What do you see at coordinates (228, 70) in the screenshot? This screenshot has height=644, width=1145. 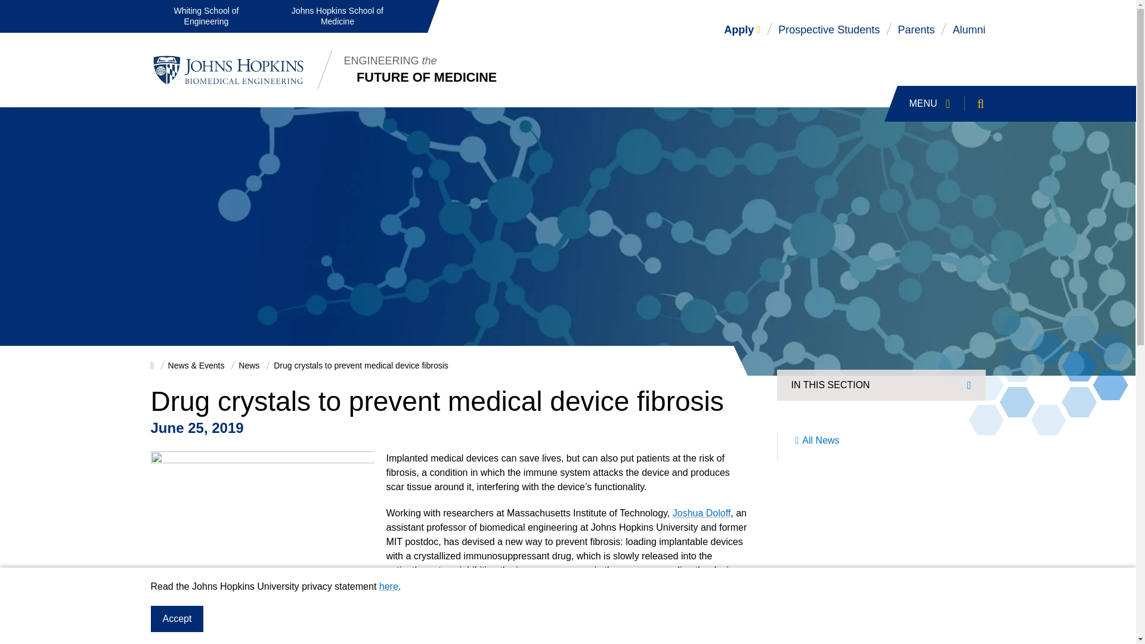 I see `Johns Hopkins Biomedical Engineering` at bounding box center [228, 70].